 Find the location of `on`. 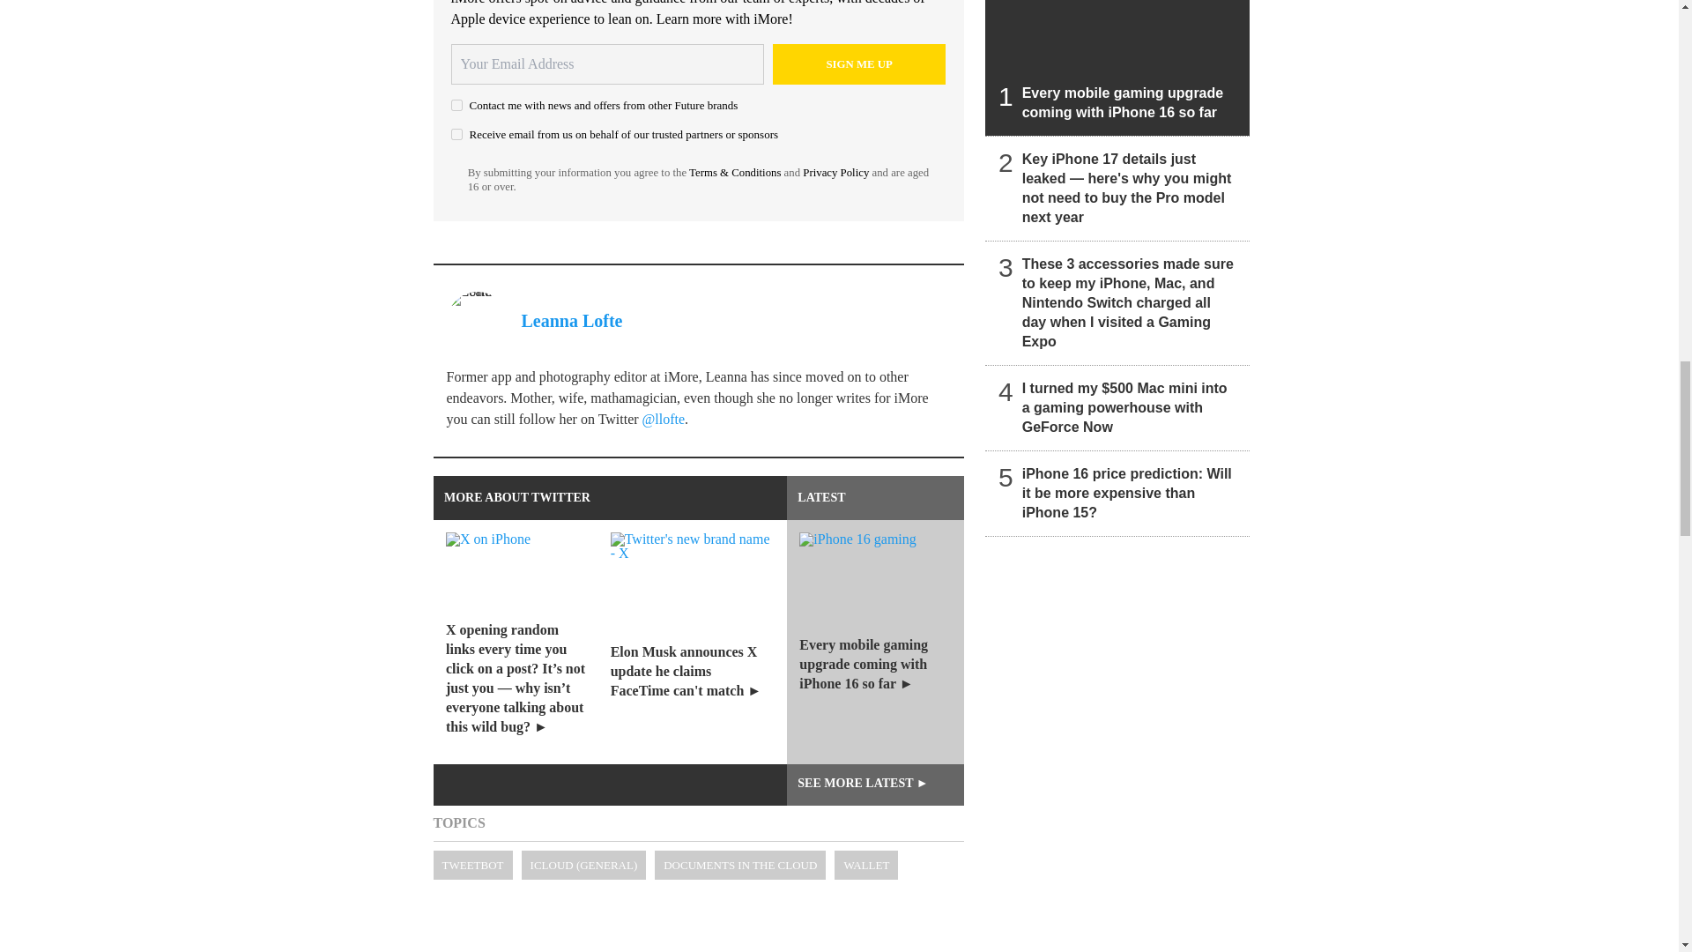

on is located at coordinates (456, 106).